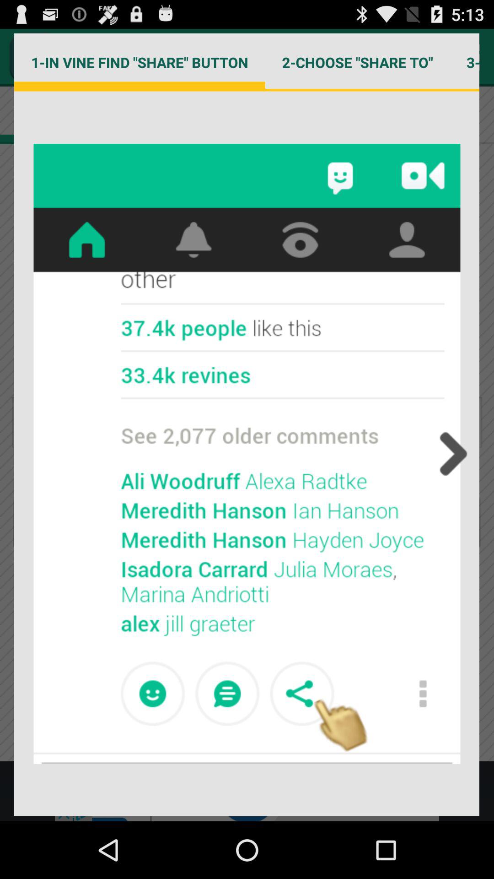 This screenshot has width=494, height=879. What do you see at coordinates (357, 62) in the screenshot?
I see `turn off the icon next to the 1 in vine item` at bounding box center [357, 62].